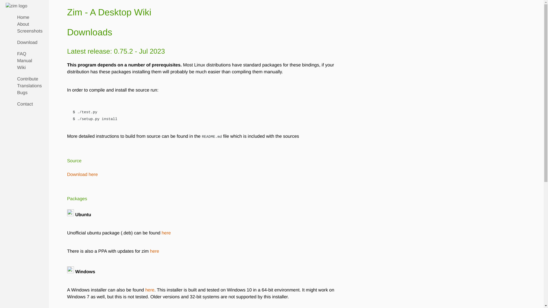 Image resolution: width=548 pixels, height=308 pixels. I want to click on Wiki, so click(21, 68).